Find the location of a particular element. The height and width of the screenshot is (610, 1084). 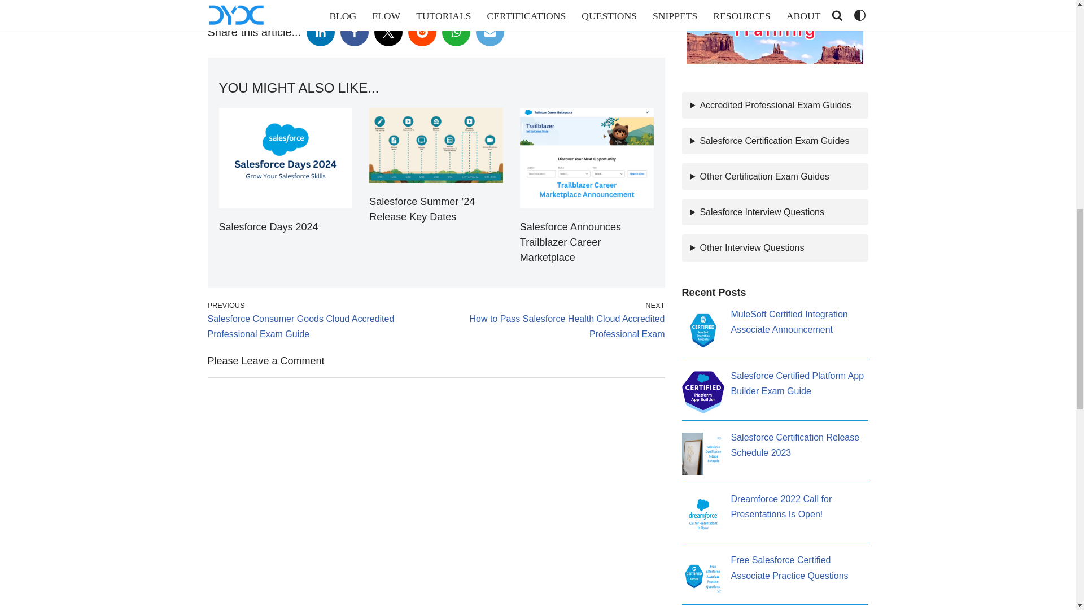

Facebook is located at coordinates (354, 32).